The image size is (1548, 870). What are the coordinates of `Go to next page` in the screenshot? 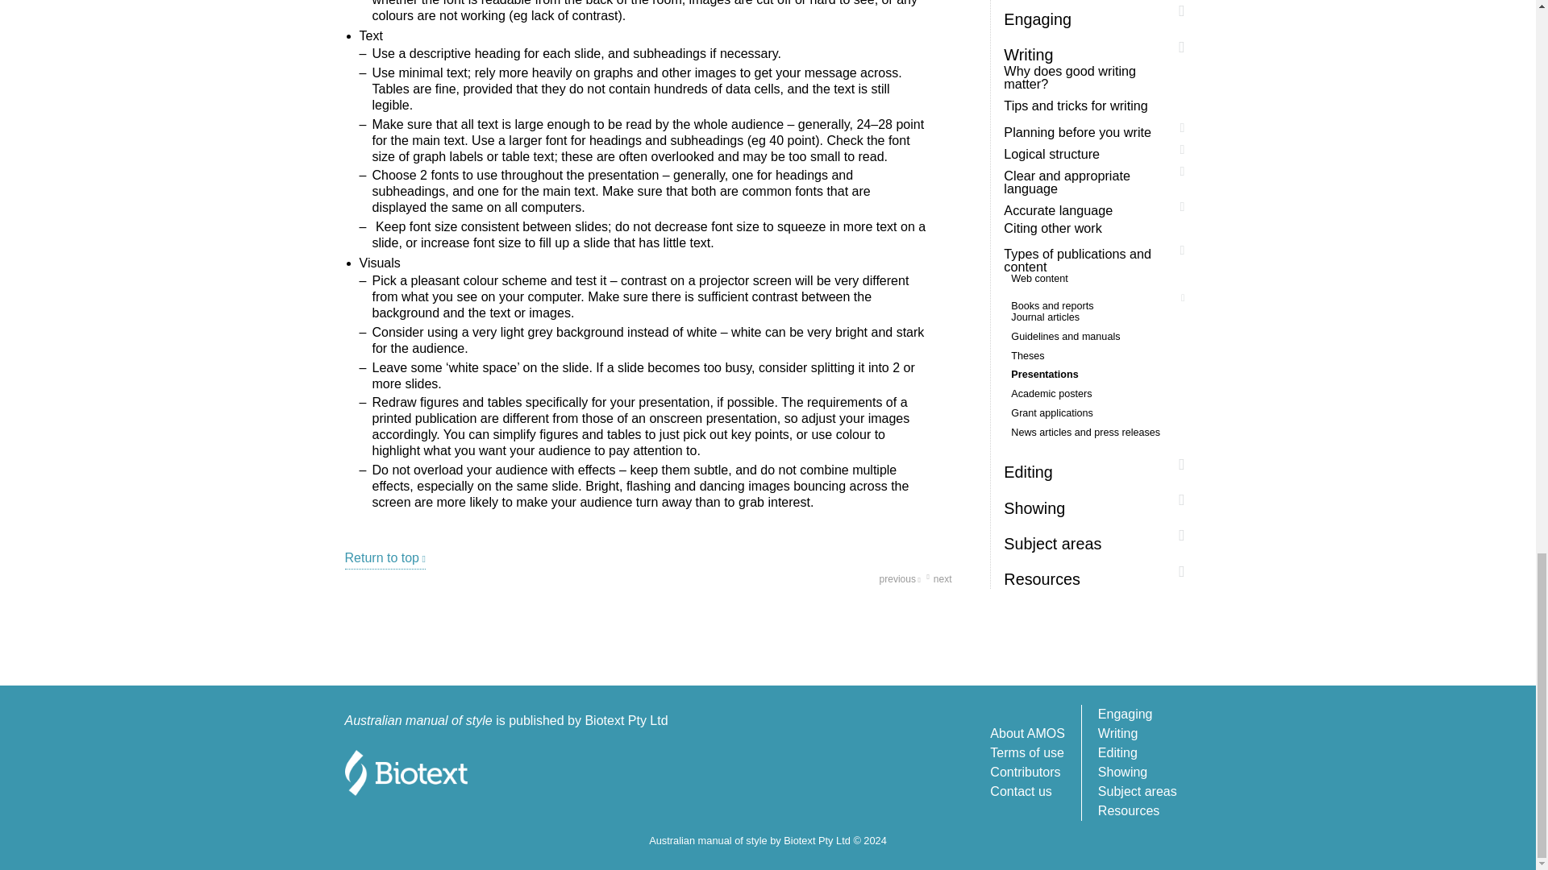 It's located at (936, 579).